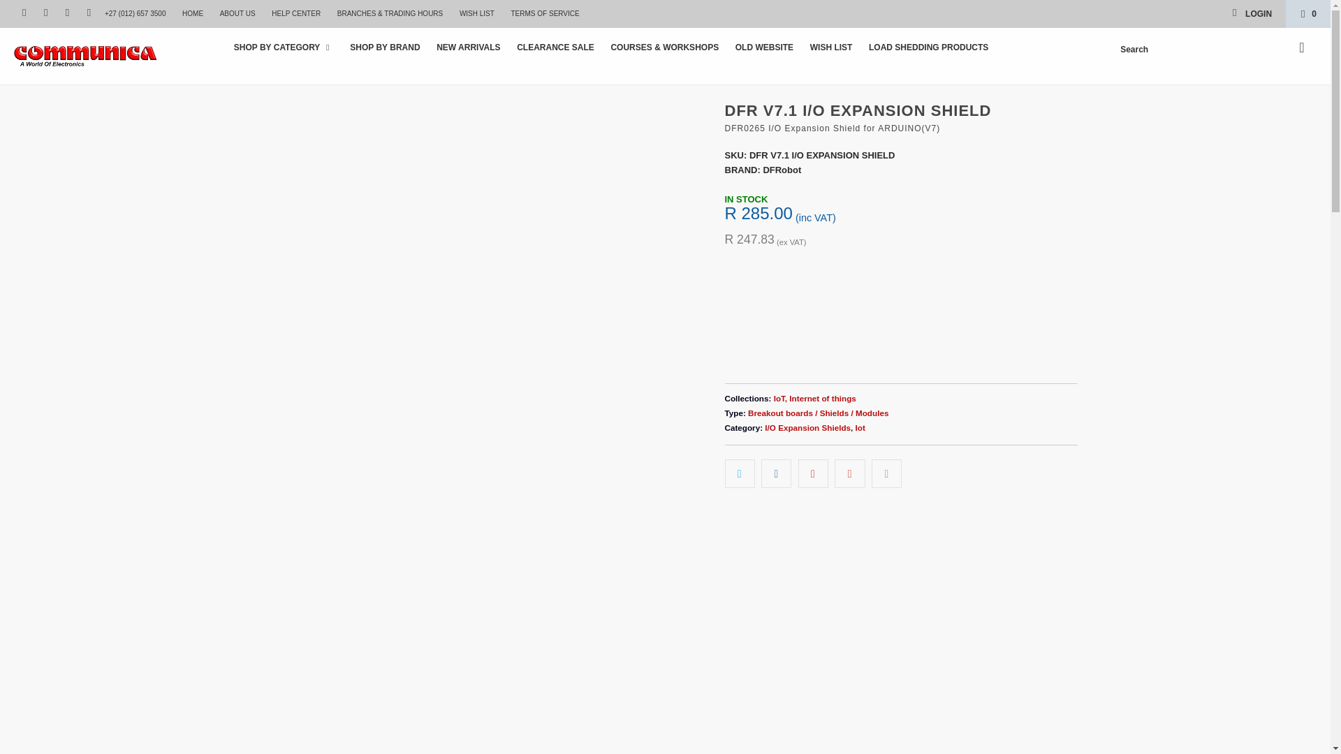  I want to click on Communica South Africa on Facebook, so click(45, 13).